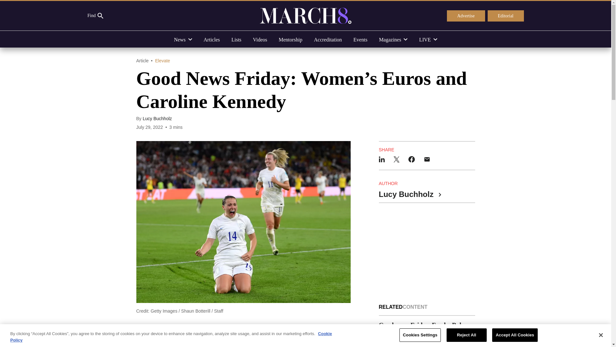  What do you see at coordinates (183, 39) in the screenshot?
I see `News` at bounding box center [183, 39].